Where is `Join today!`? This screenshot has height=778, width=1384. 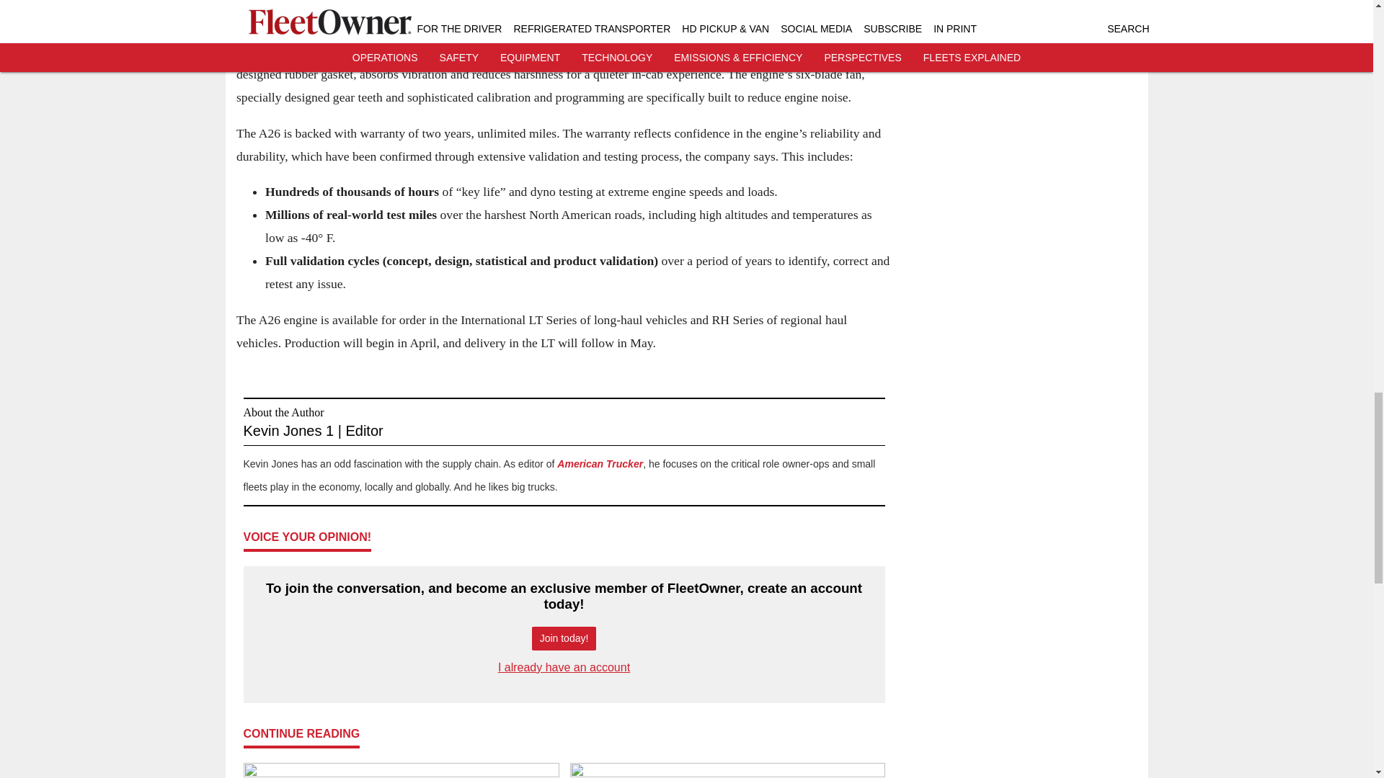 Join today! is located at coordinates (564, 638).